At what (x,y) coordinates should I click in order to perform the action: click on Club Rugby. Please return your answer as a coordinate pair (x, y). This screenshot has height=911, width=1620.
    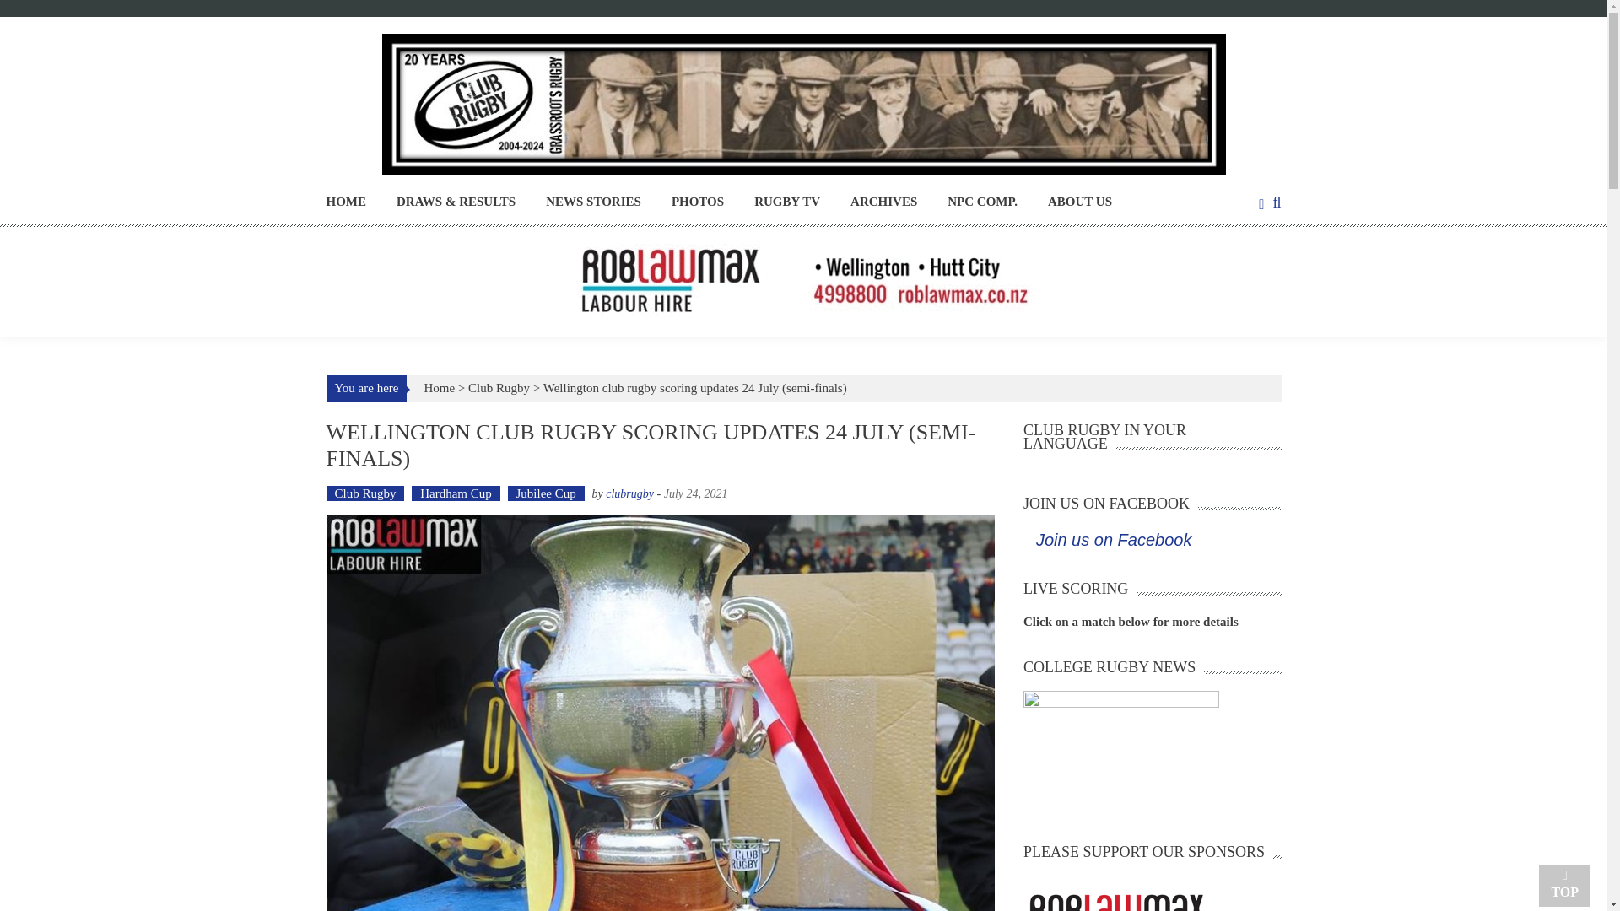
    Looking at the image, I should click on (498, 388).